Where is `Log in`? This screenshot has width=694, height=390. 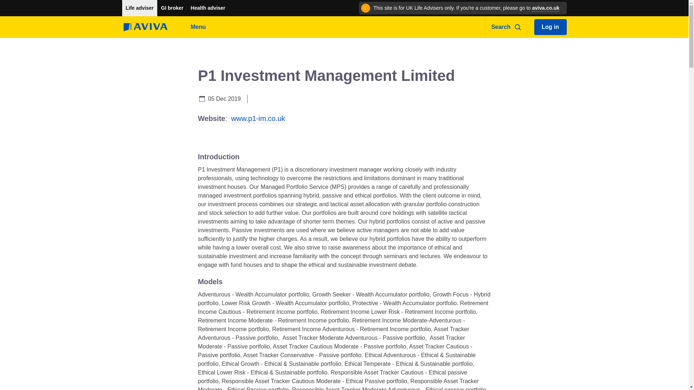 Log in is located at coordinates (551, 27).